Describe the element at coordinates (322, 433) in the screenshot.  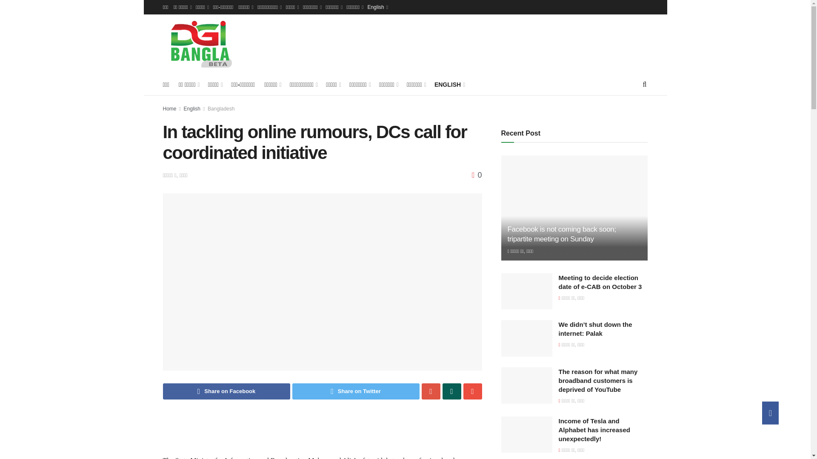
I see `Advertisement` at that location.